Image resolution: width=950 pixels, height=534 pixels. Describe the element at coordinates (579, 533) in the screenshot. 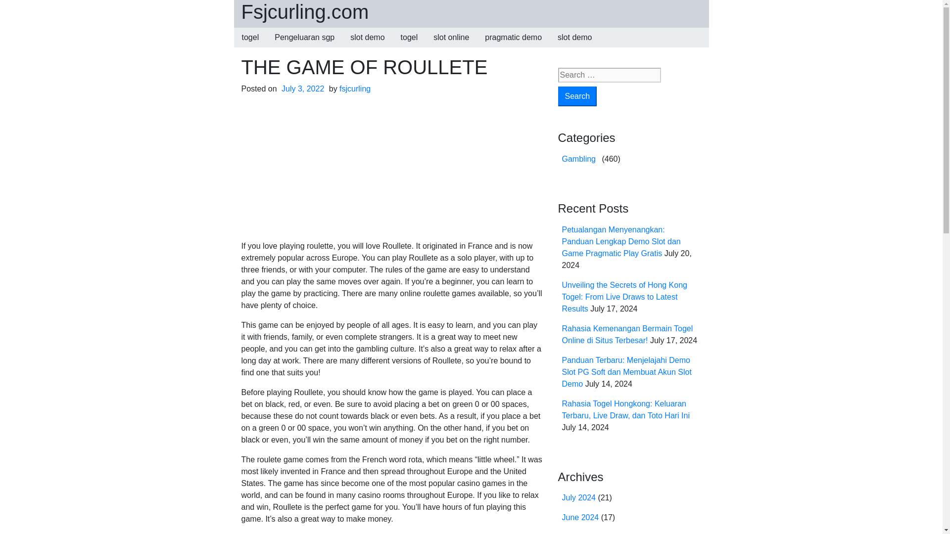

I see `May 2024` at that location.